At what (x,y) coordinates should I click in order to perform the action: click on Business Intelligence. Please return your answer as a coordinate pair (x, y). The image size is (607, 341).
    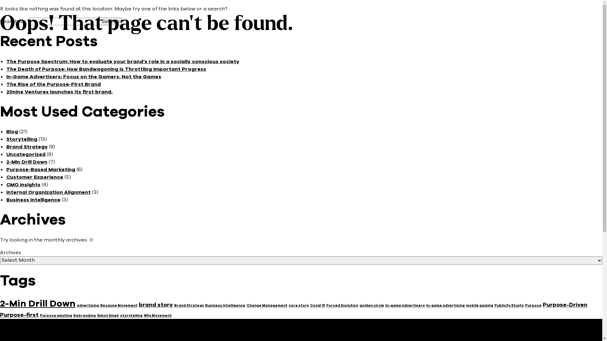
    Looking at the image, I should click on (34, 200).